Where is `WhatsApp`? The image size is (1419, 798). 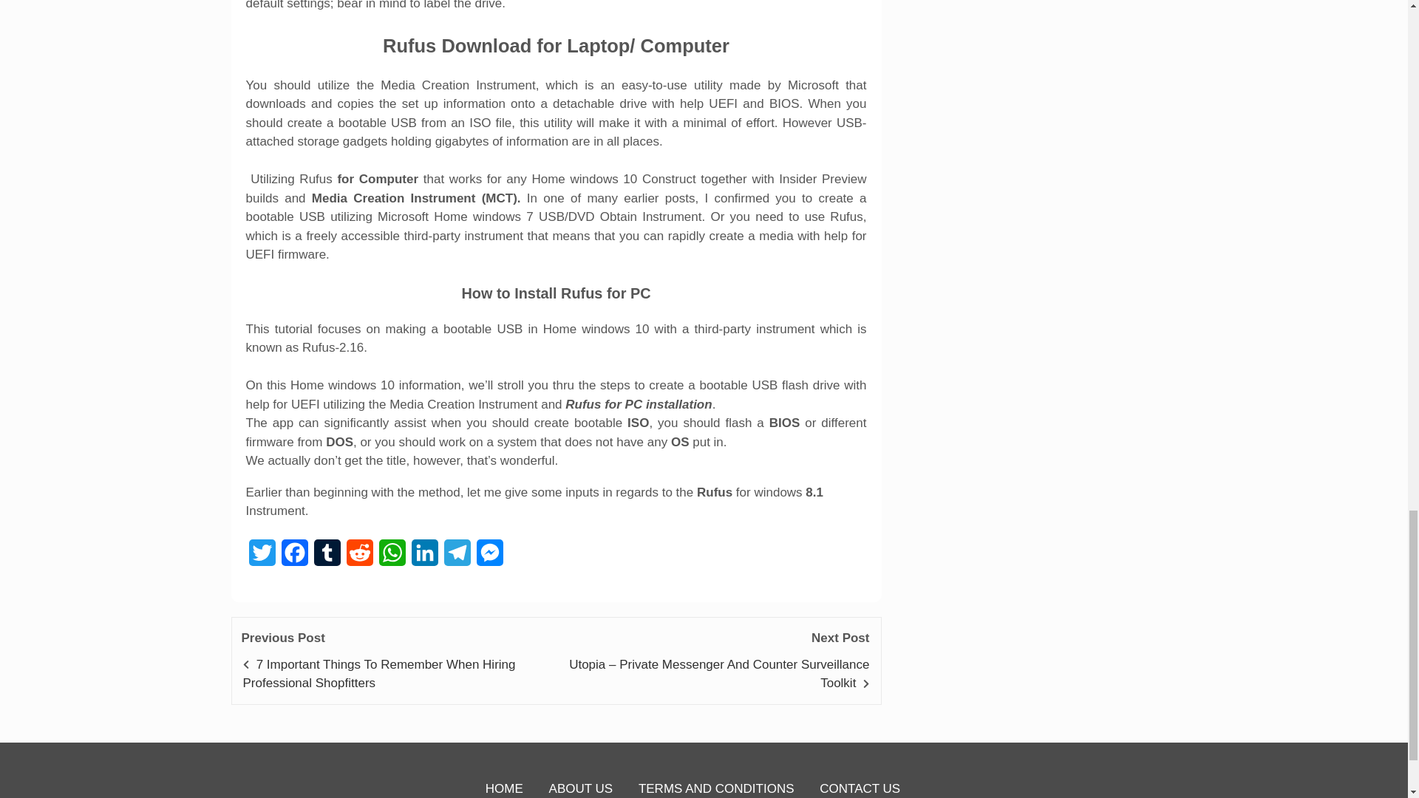
WhatsApp is located at coordinates (392, 557).